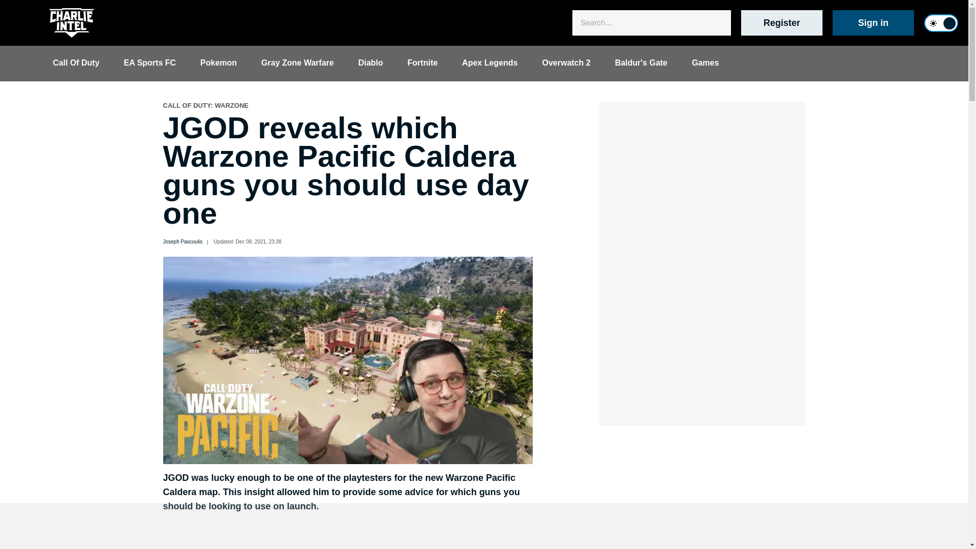 The height and width of the screenshot is (549, 976). Describe the element at coordinates (150, 63) in the screenshot. I see `EA Sports FC` at that location.